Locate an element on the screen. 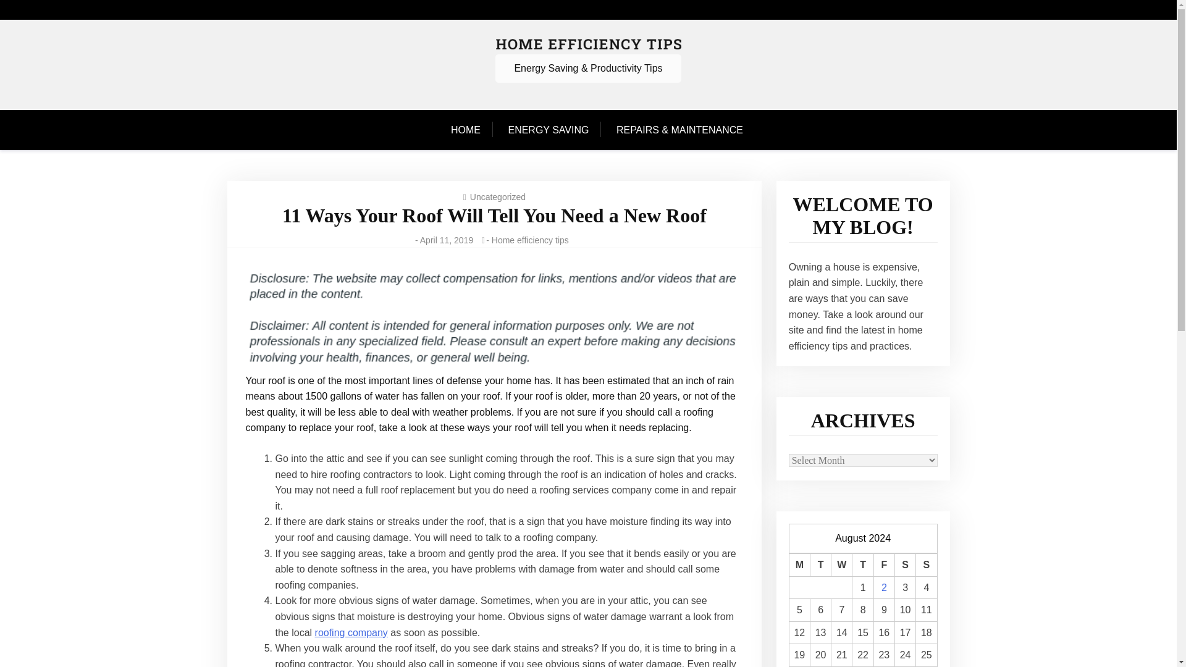 The height and width of the screenshot is (667, 1186). Home efficiency tips is located at coordinates (530, 240).